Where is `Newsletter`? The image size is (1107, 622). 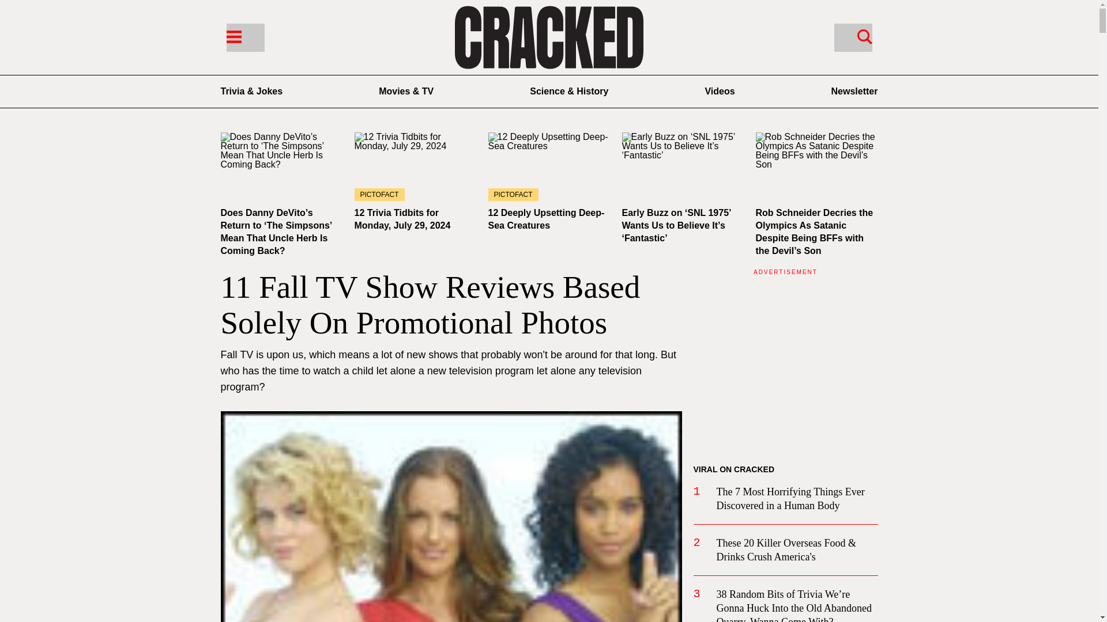
Newsletter is located at coordinates (854, 91).